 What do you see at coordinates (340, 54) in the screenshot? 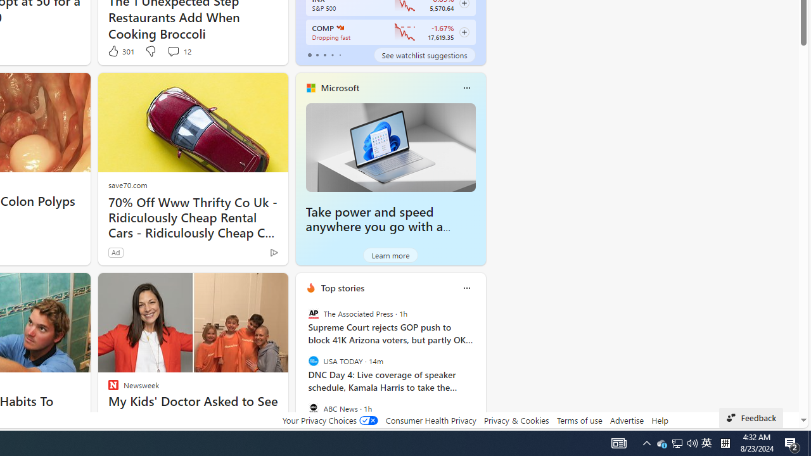
I see `tab-4` at bounding box center [340, 54].